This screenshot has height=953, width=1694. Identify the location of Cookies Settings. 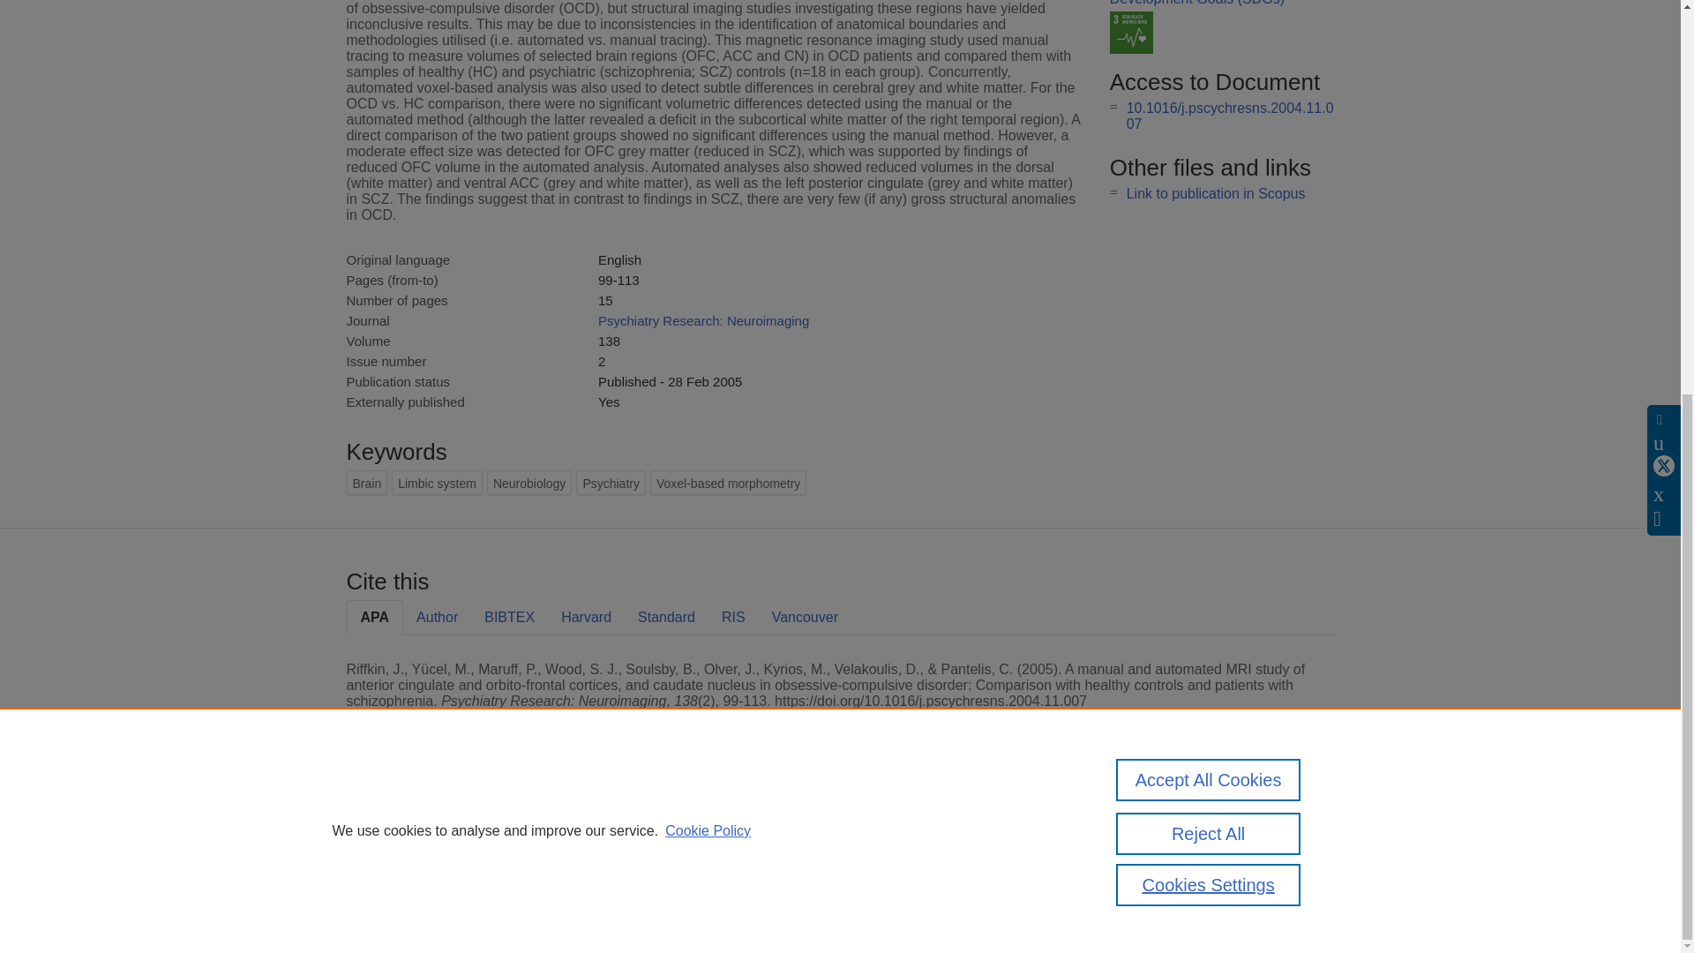
(1209, 219).